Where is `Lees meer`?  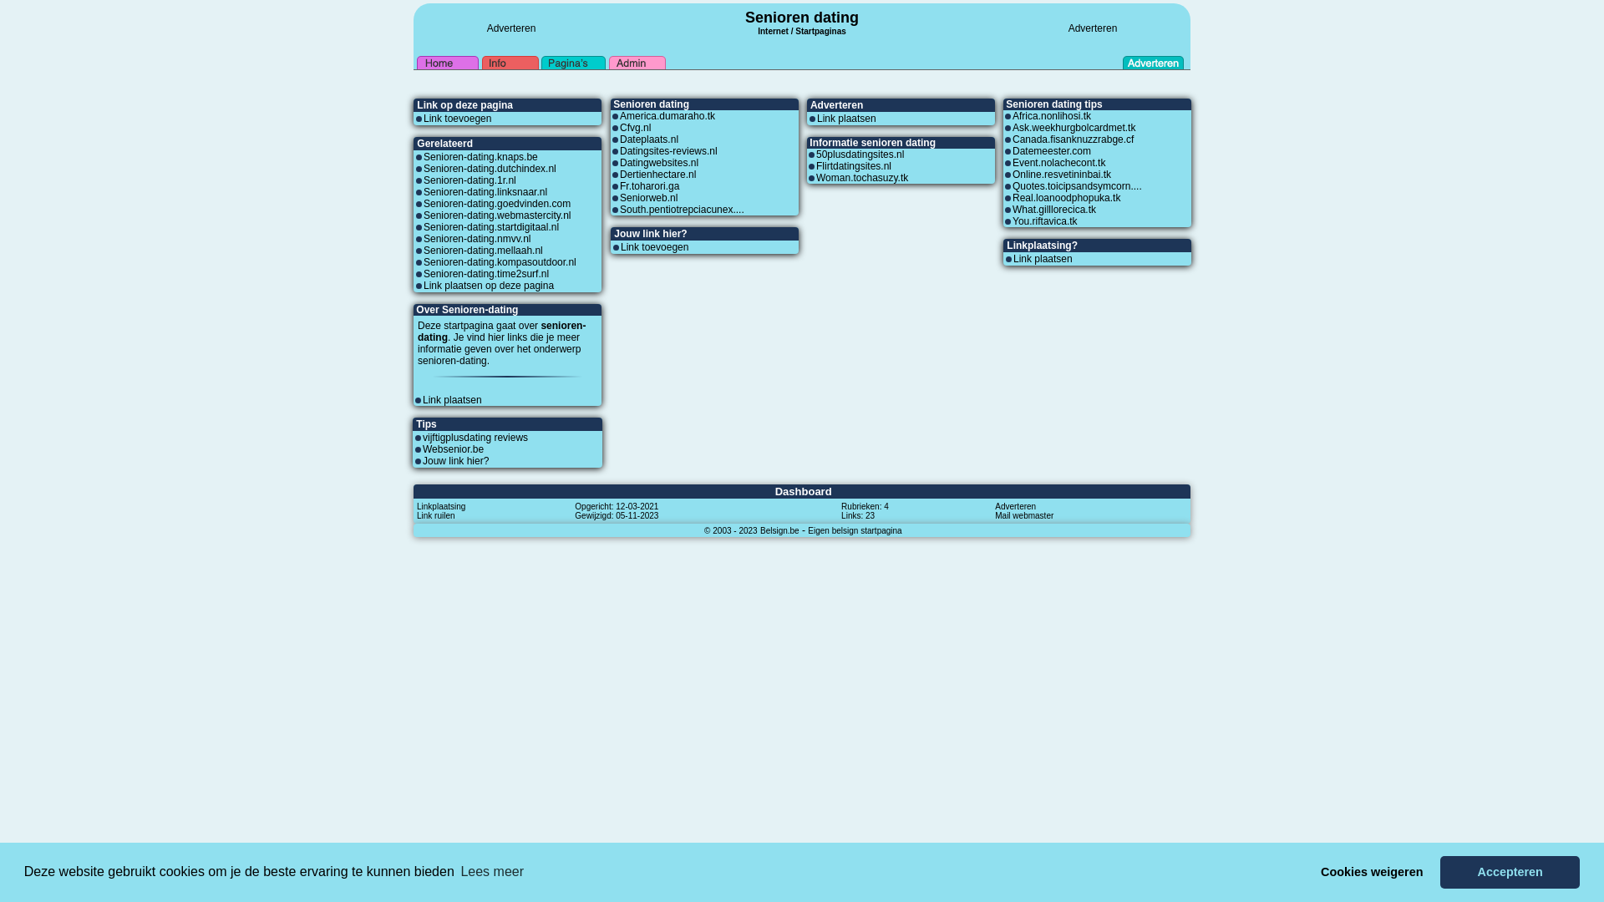 Lees meer is located at coordinates (492, 872).